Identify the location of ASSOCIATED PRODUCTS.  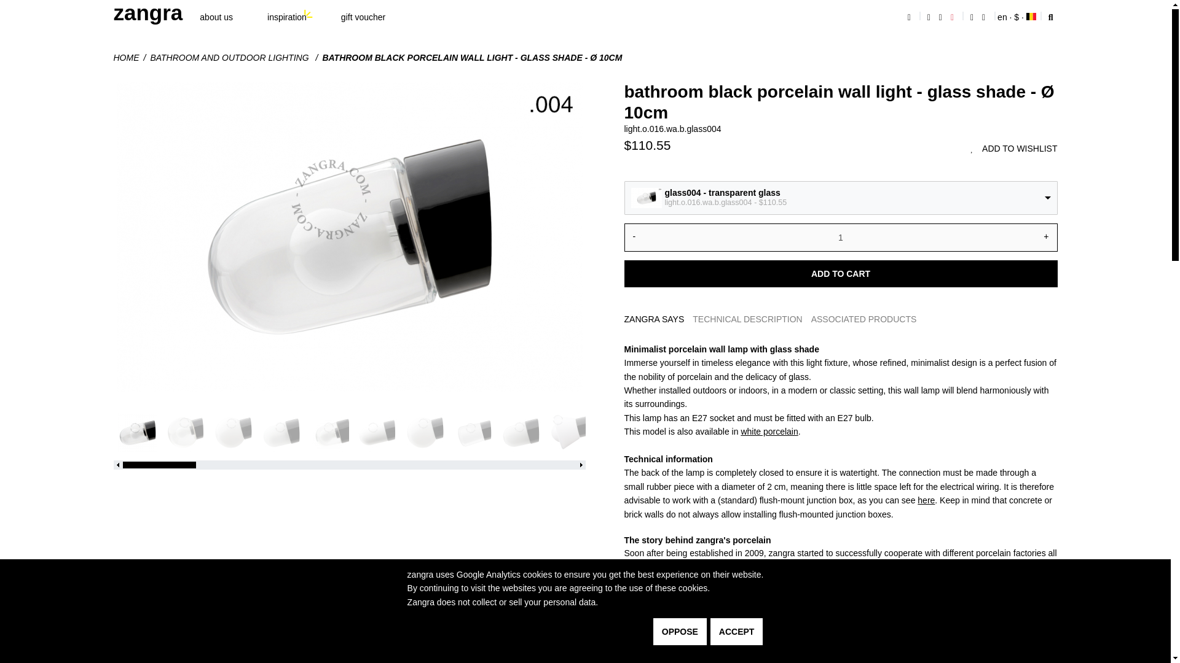
(864, 319).